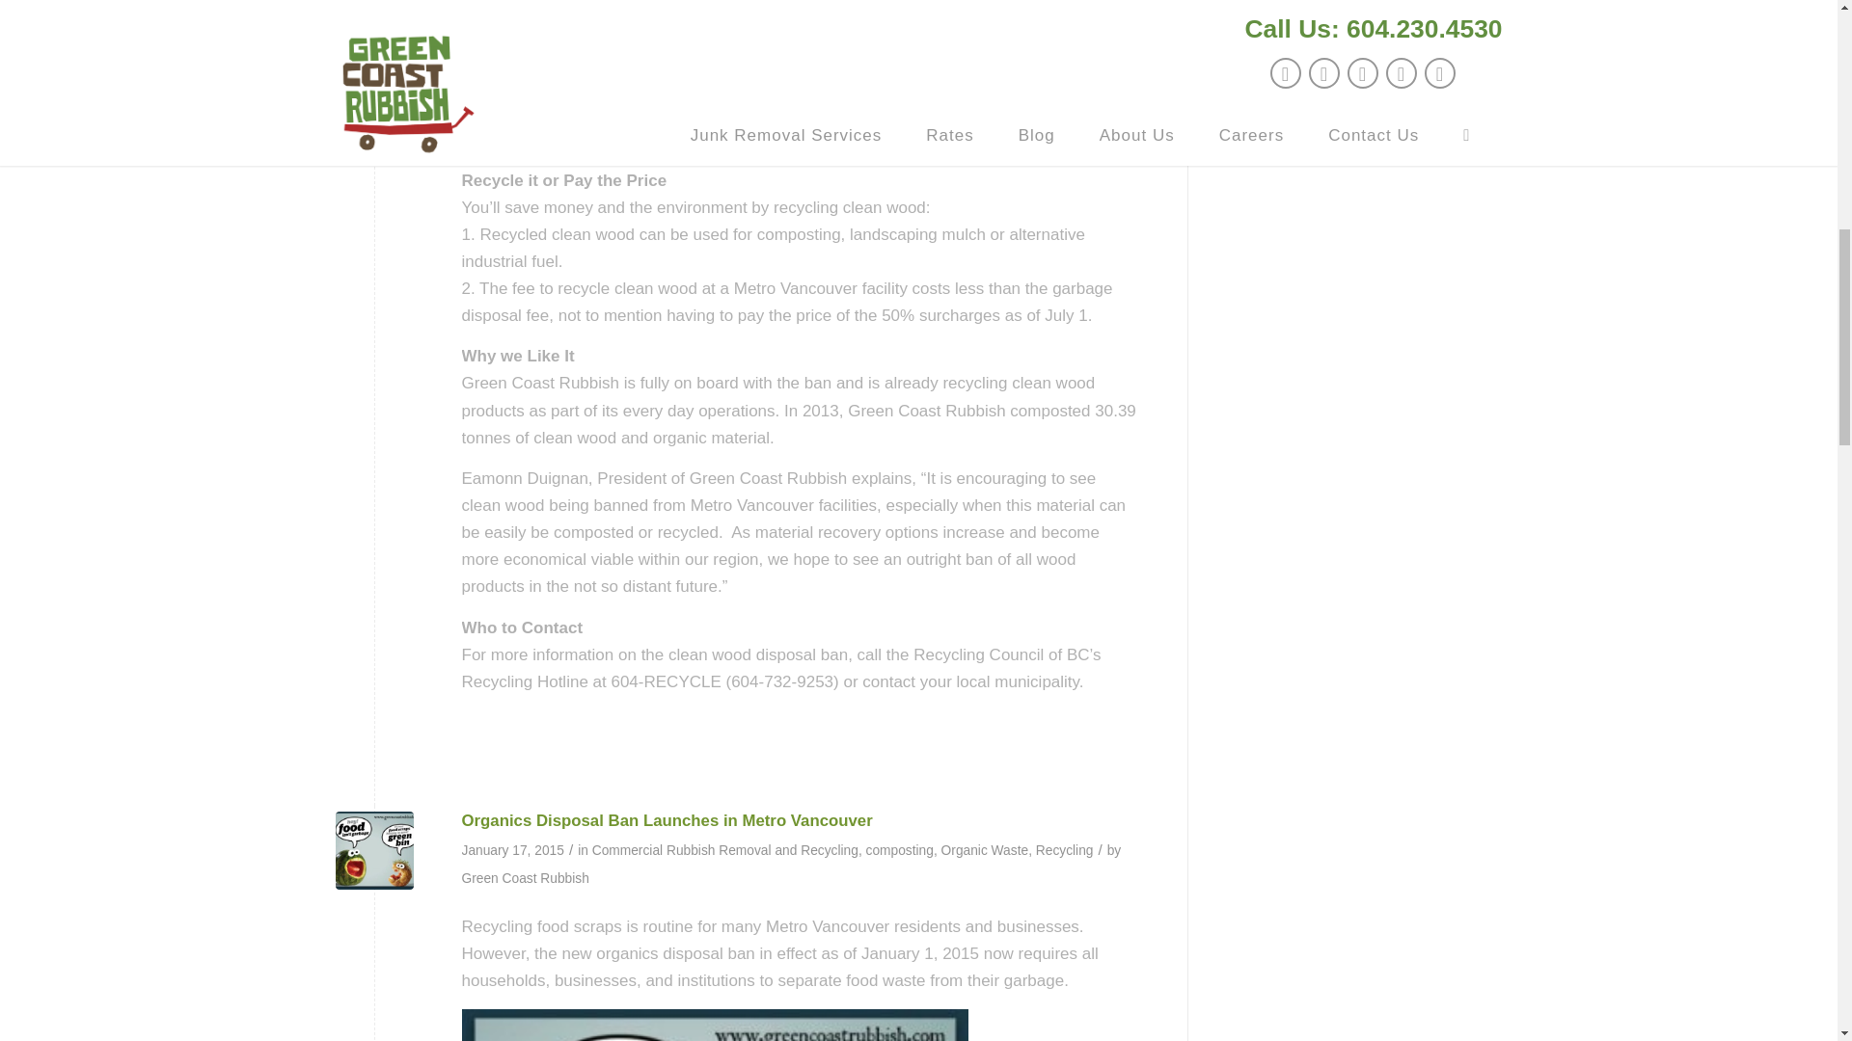  I want to click on Green Coast Rubbish Organics Disposal Ban 2015, so click(374, 850).